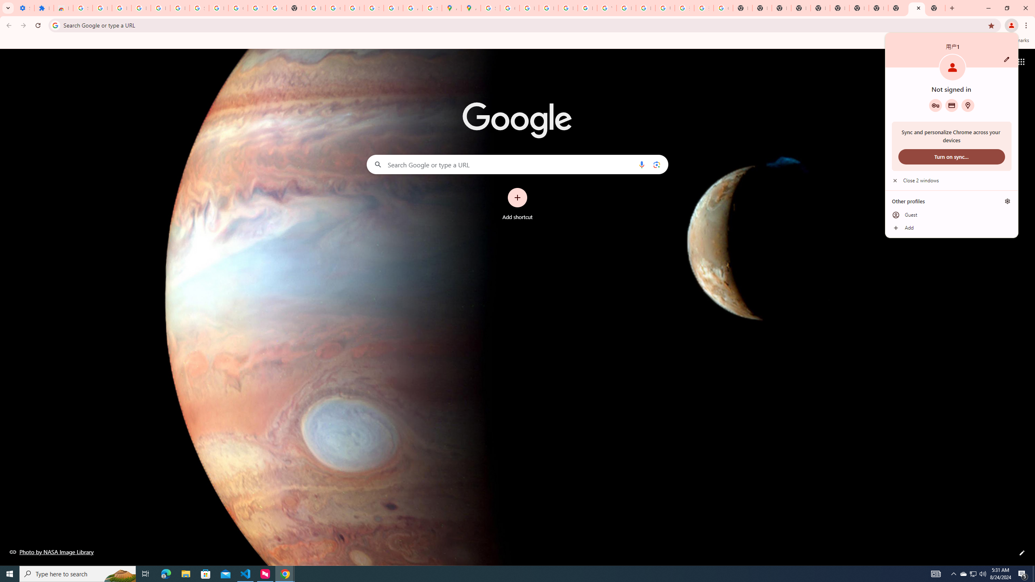 The height and width of the screenshot is (582, 1035). Describe the element at coordinates (801, 8) in the screenshot. I see `New Tab` at that location.